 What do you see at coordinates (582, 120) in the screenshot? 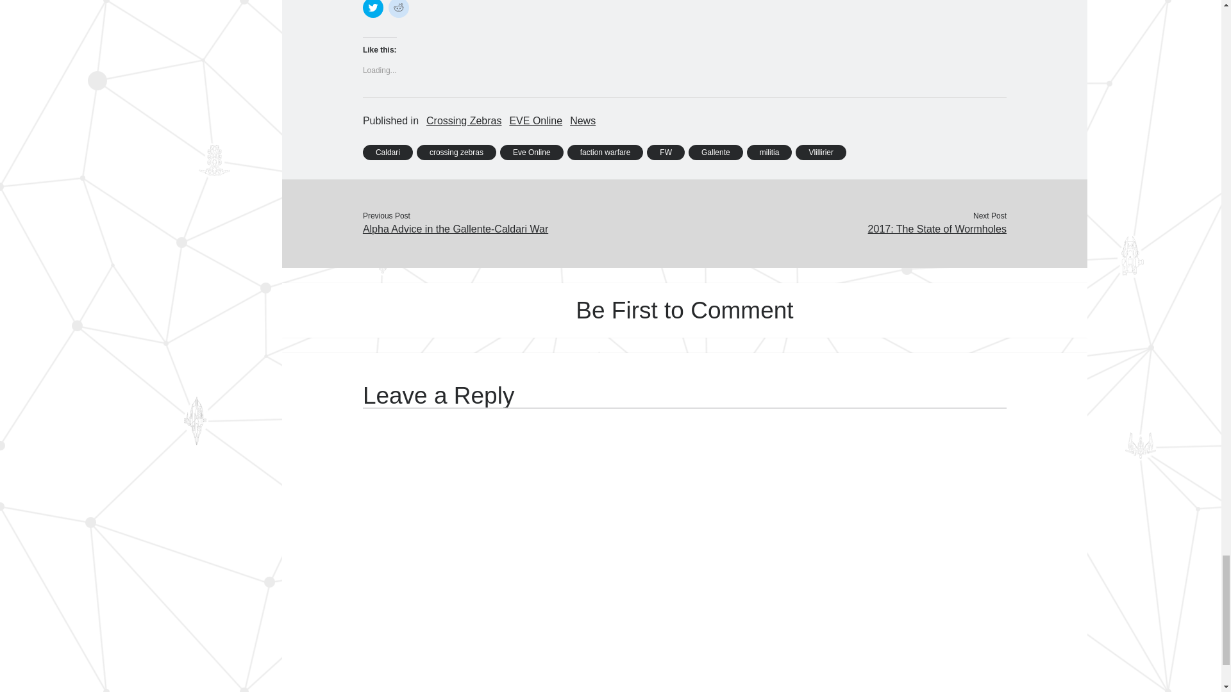
I see `View all posts in News` at bounding box center [582, 120].